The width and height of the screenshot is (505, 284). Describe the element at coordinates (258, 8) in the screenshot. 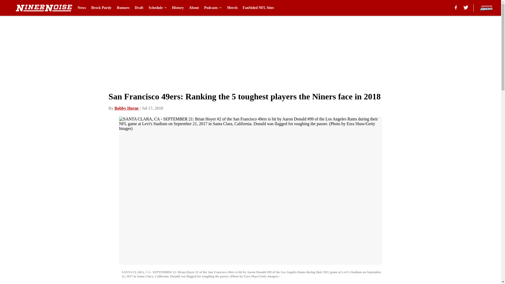

I see `FanSided NFL Sites` at that location.